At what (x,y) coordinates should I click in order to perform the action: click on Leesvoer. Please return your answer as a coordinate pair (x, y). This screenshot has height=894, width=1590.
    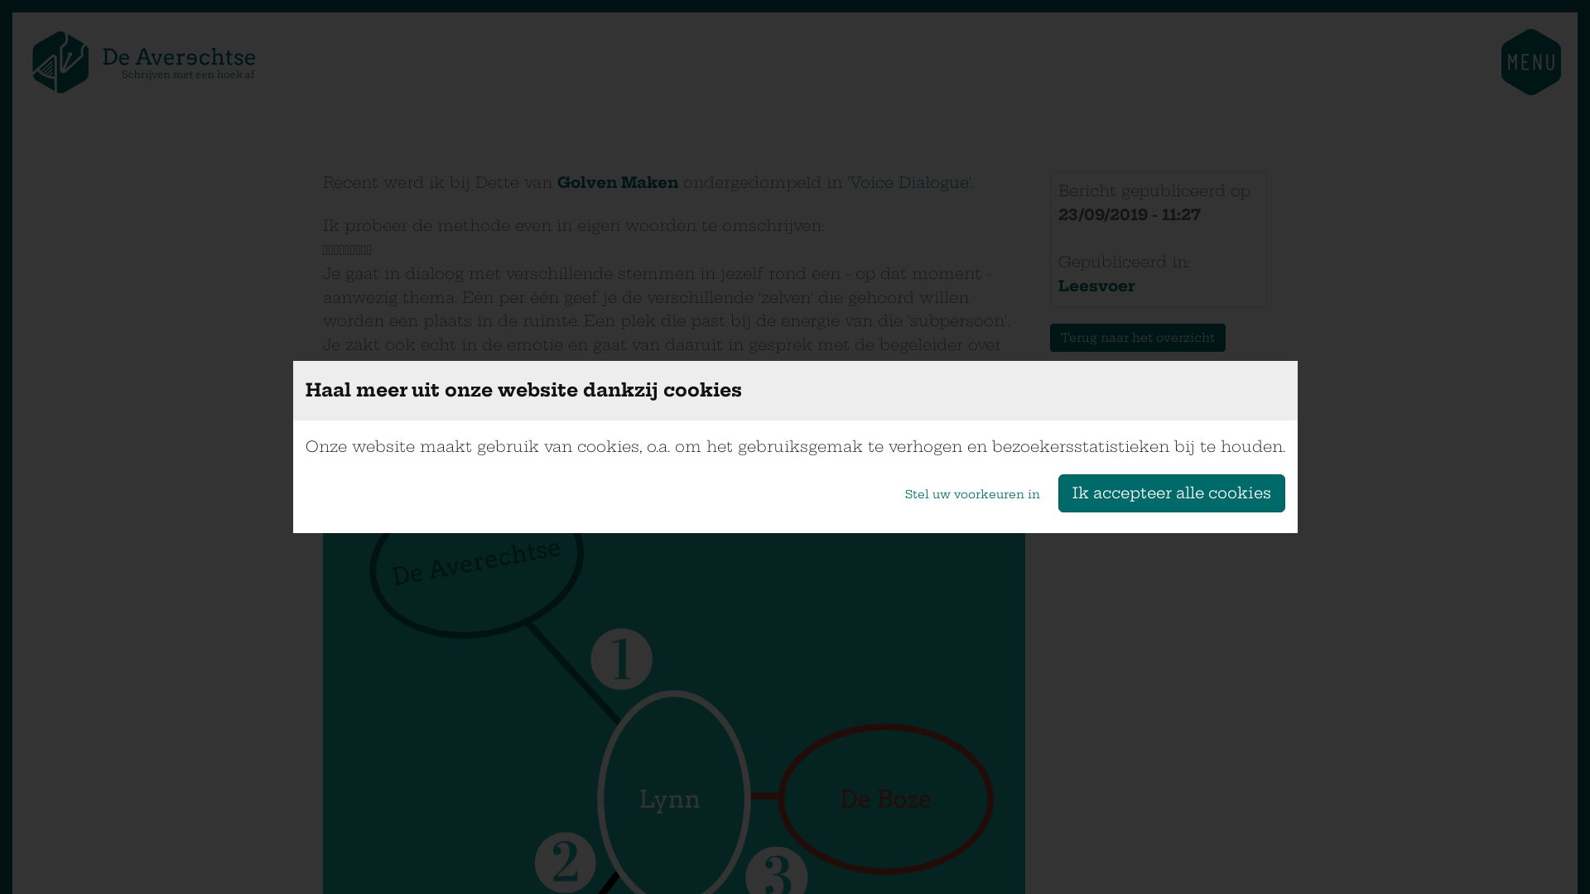
    Looking at the image, I should click on (1096, 286).